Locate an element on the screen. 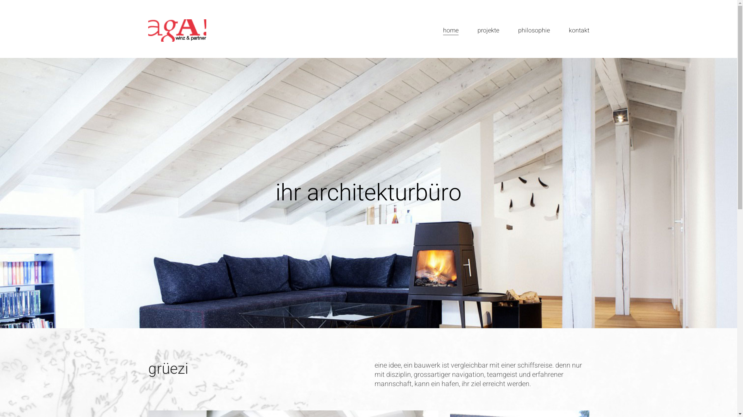 This screenshot has width=743, height=417. projekte is located at coordinates (488, 31).